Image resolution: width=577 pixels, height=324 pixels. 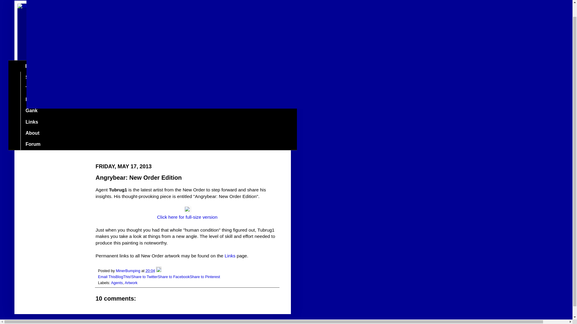 What do you see at coordinates (41, 77) in the screenshot?
I see `Shareholders` at bounding box center [41, 77].